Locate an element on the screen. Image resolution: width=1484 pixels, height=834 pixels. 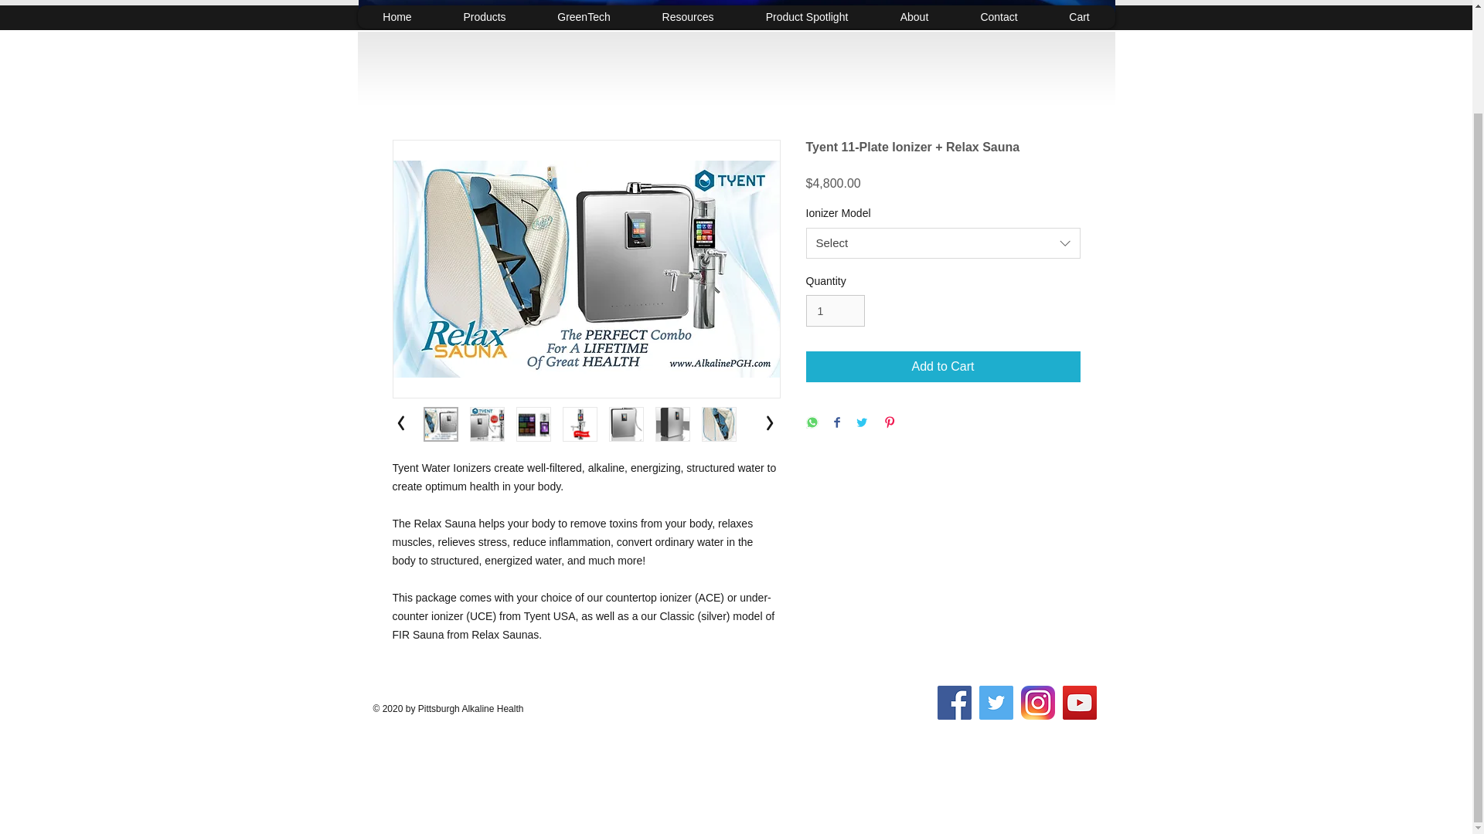
Resources is located at coordinates (686, 16).